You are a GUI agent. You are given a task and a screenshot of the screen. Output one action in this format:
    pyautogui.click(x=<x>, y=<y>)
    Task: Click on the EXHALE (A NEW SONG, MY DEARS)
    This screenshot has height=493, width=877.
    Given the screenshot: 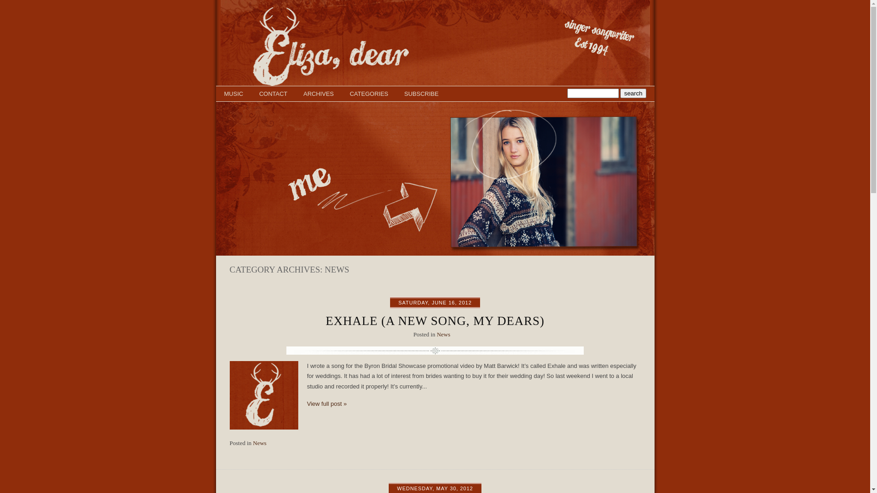 What is the action you would take?
    pyautogui.click(x=435, y=321)
    